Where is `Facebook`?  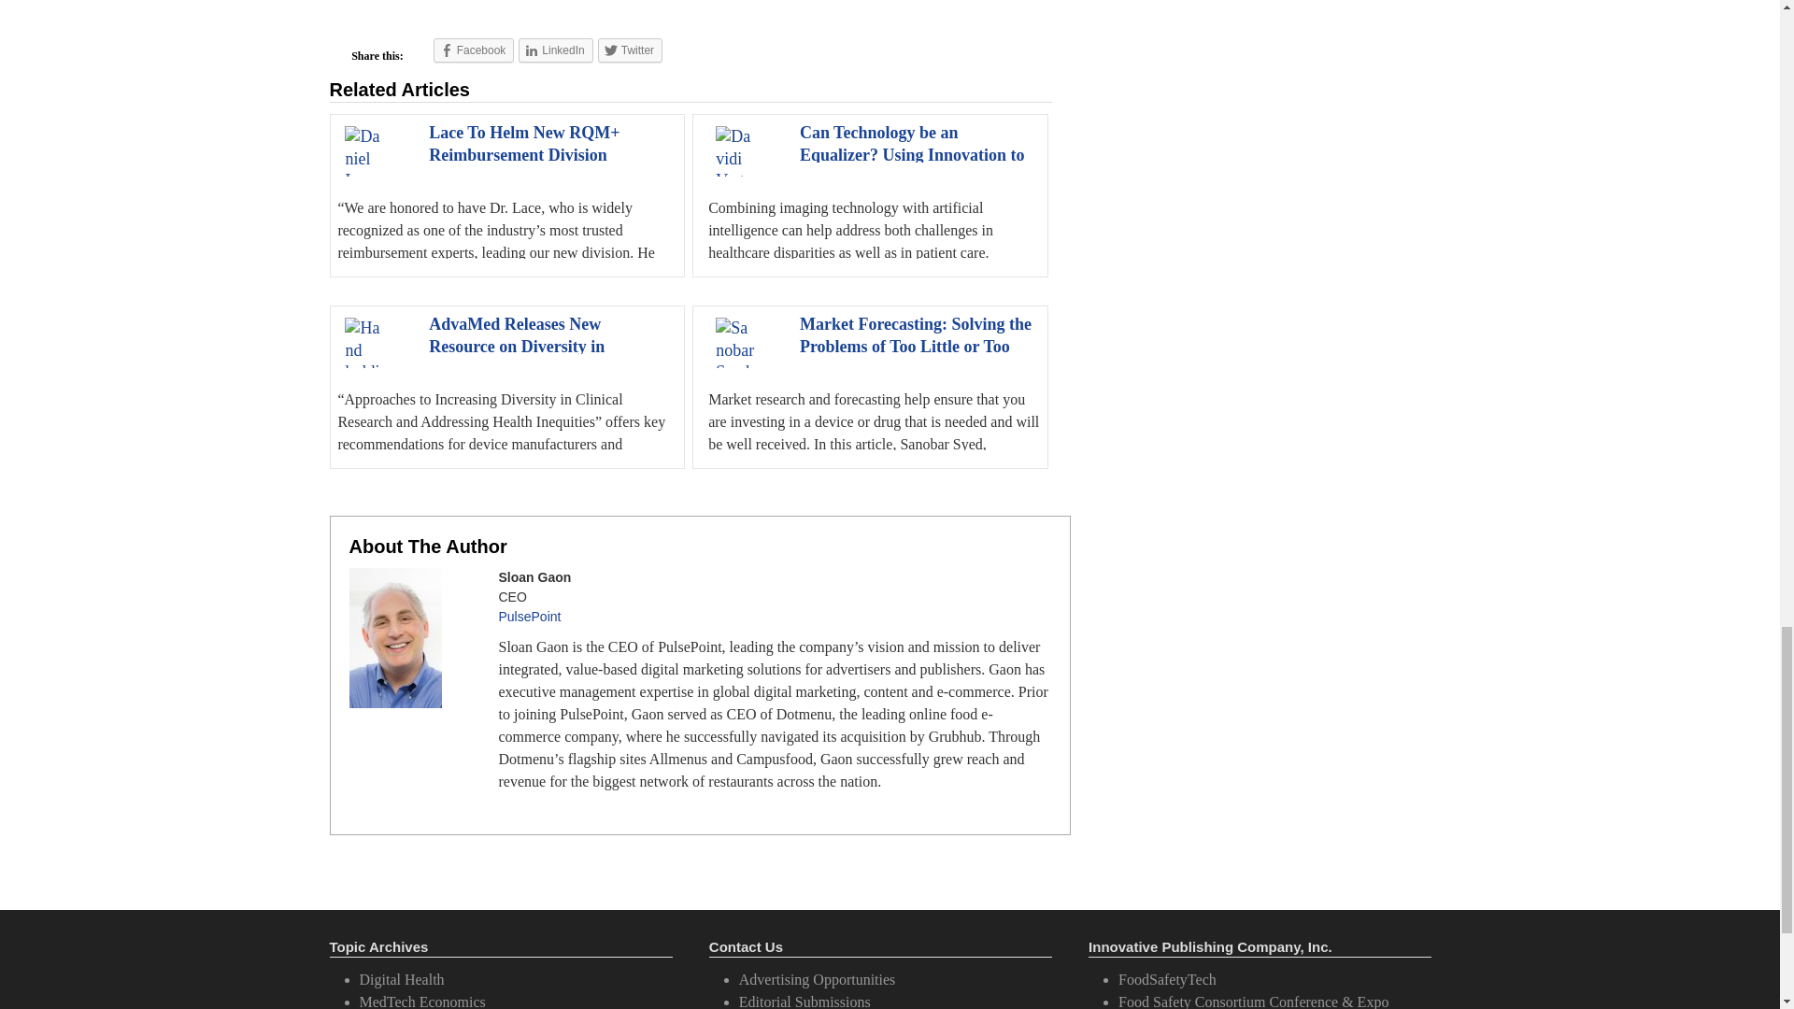 Facebook is located at coordinates (475, 50).